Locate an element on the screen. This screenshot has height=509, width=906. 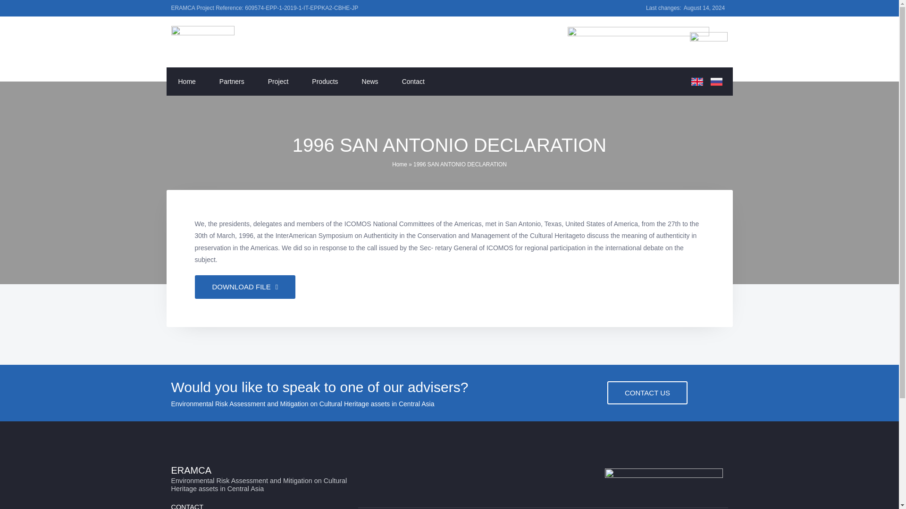
News is located at coordinates (370, 81).